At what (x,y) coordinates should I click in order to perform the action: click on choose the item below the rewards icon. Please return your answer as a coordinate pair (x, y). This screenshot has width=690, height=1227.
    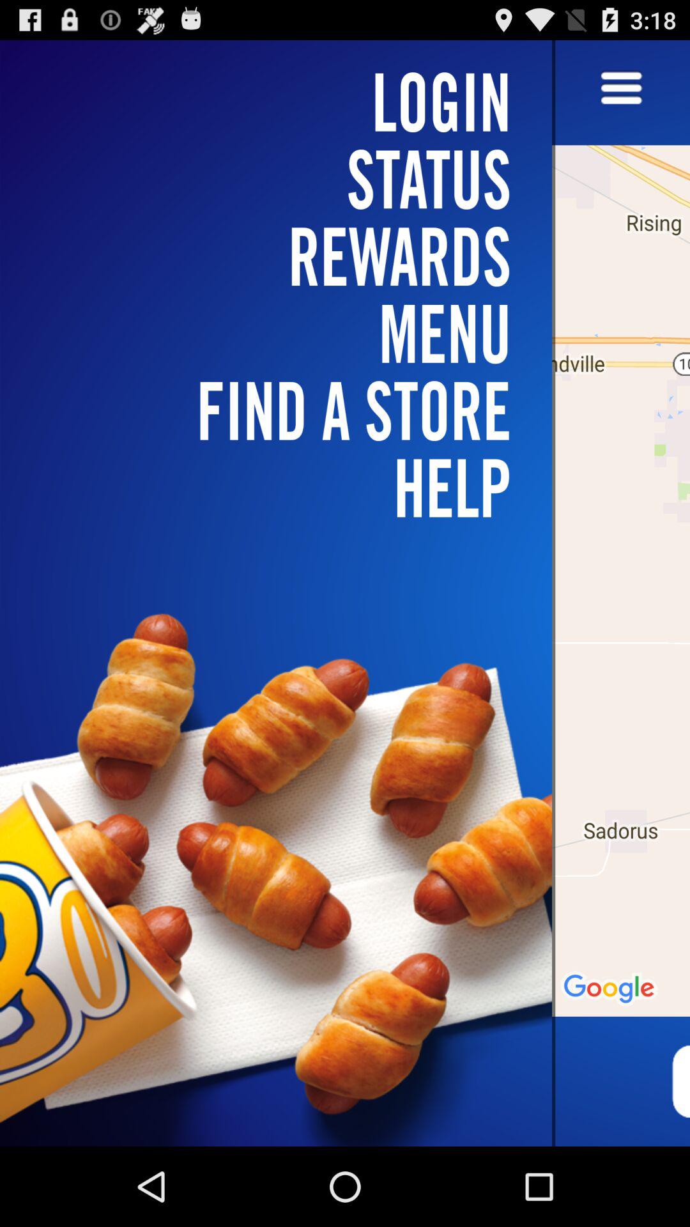
    Looking at the image, I should click on (284, 410).